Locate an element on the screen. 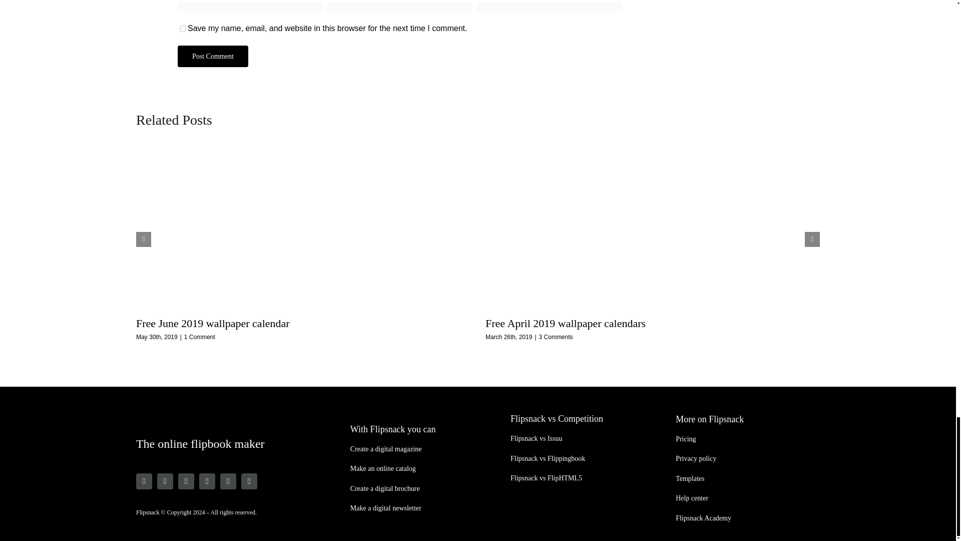 The width and height of the screenshot is (961, 541). YouTube is located at coordinates (228, 481).